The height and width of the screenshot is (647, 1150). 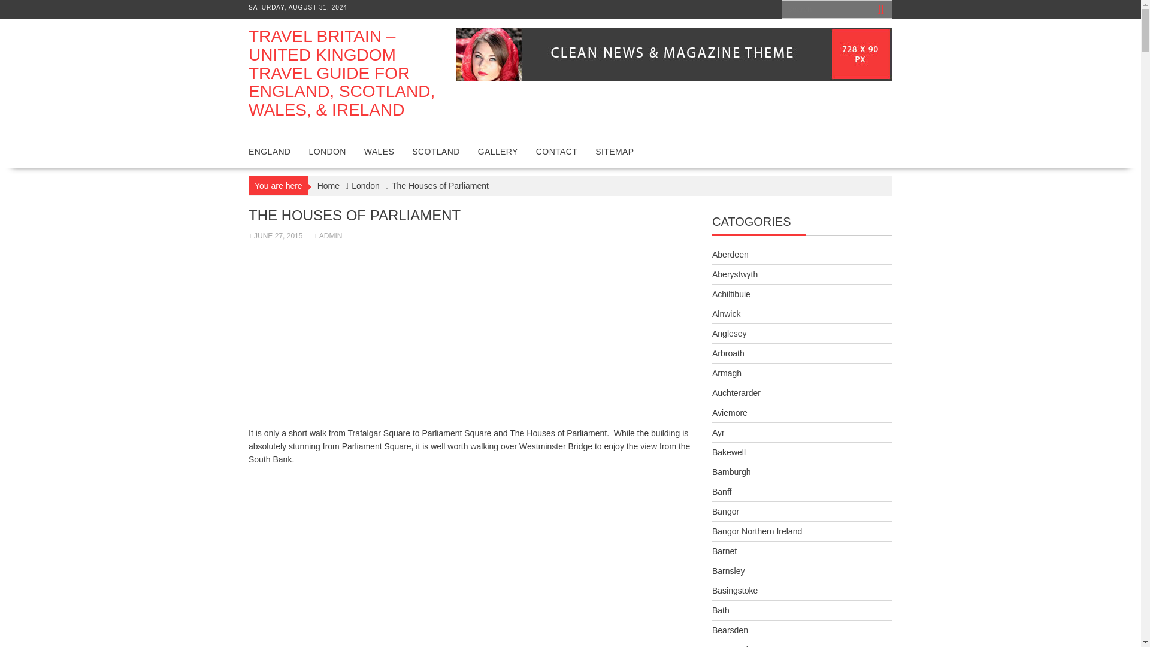 What do you see at coordinates (269, 151) in the screenshot?
I see `ENGLAND` at bounding box center [269, 151].